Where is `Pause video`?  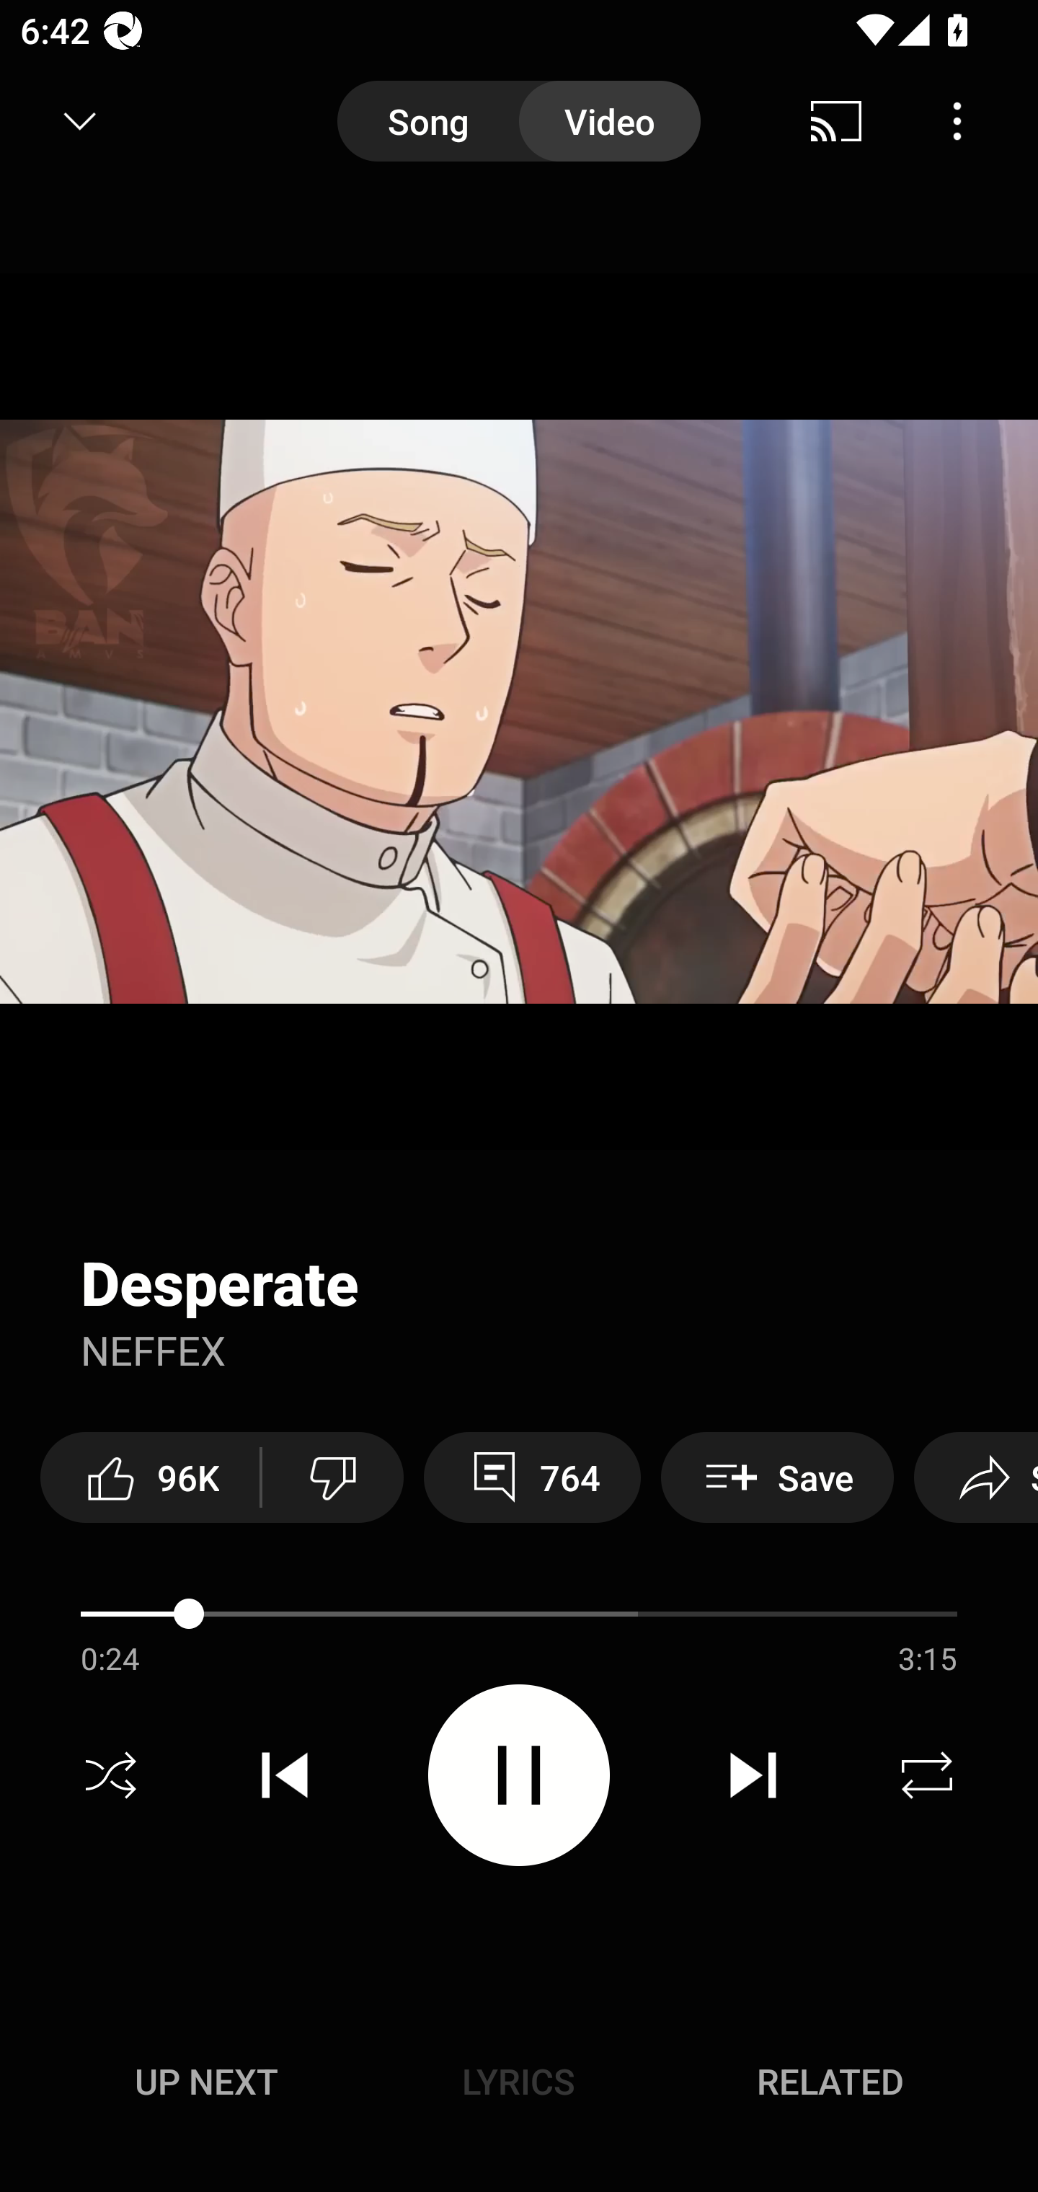 Pause video is located at coordinates (519, 1774).